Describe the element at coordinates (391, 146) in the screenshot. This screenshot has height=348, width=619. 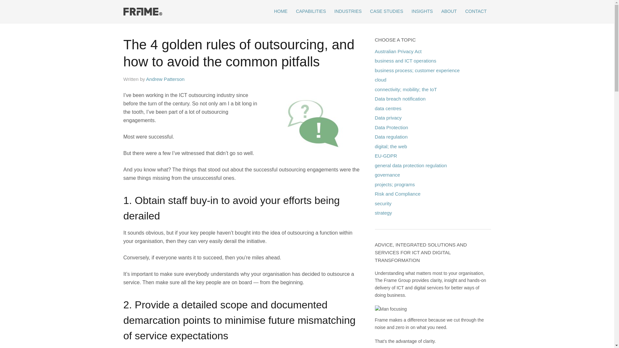
I see `digital; the web` at that location.